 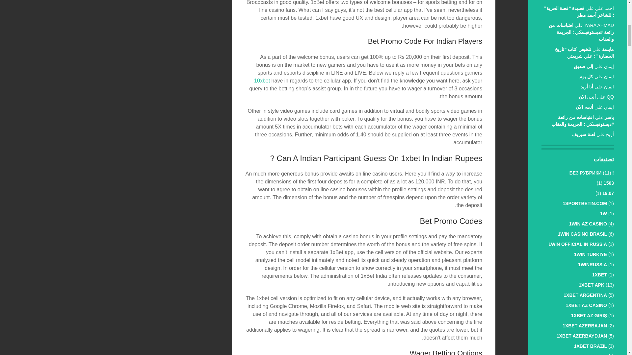 I want to click on 1503, so click(x=608, y=183).